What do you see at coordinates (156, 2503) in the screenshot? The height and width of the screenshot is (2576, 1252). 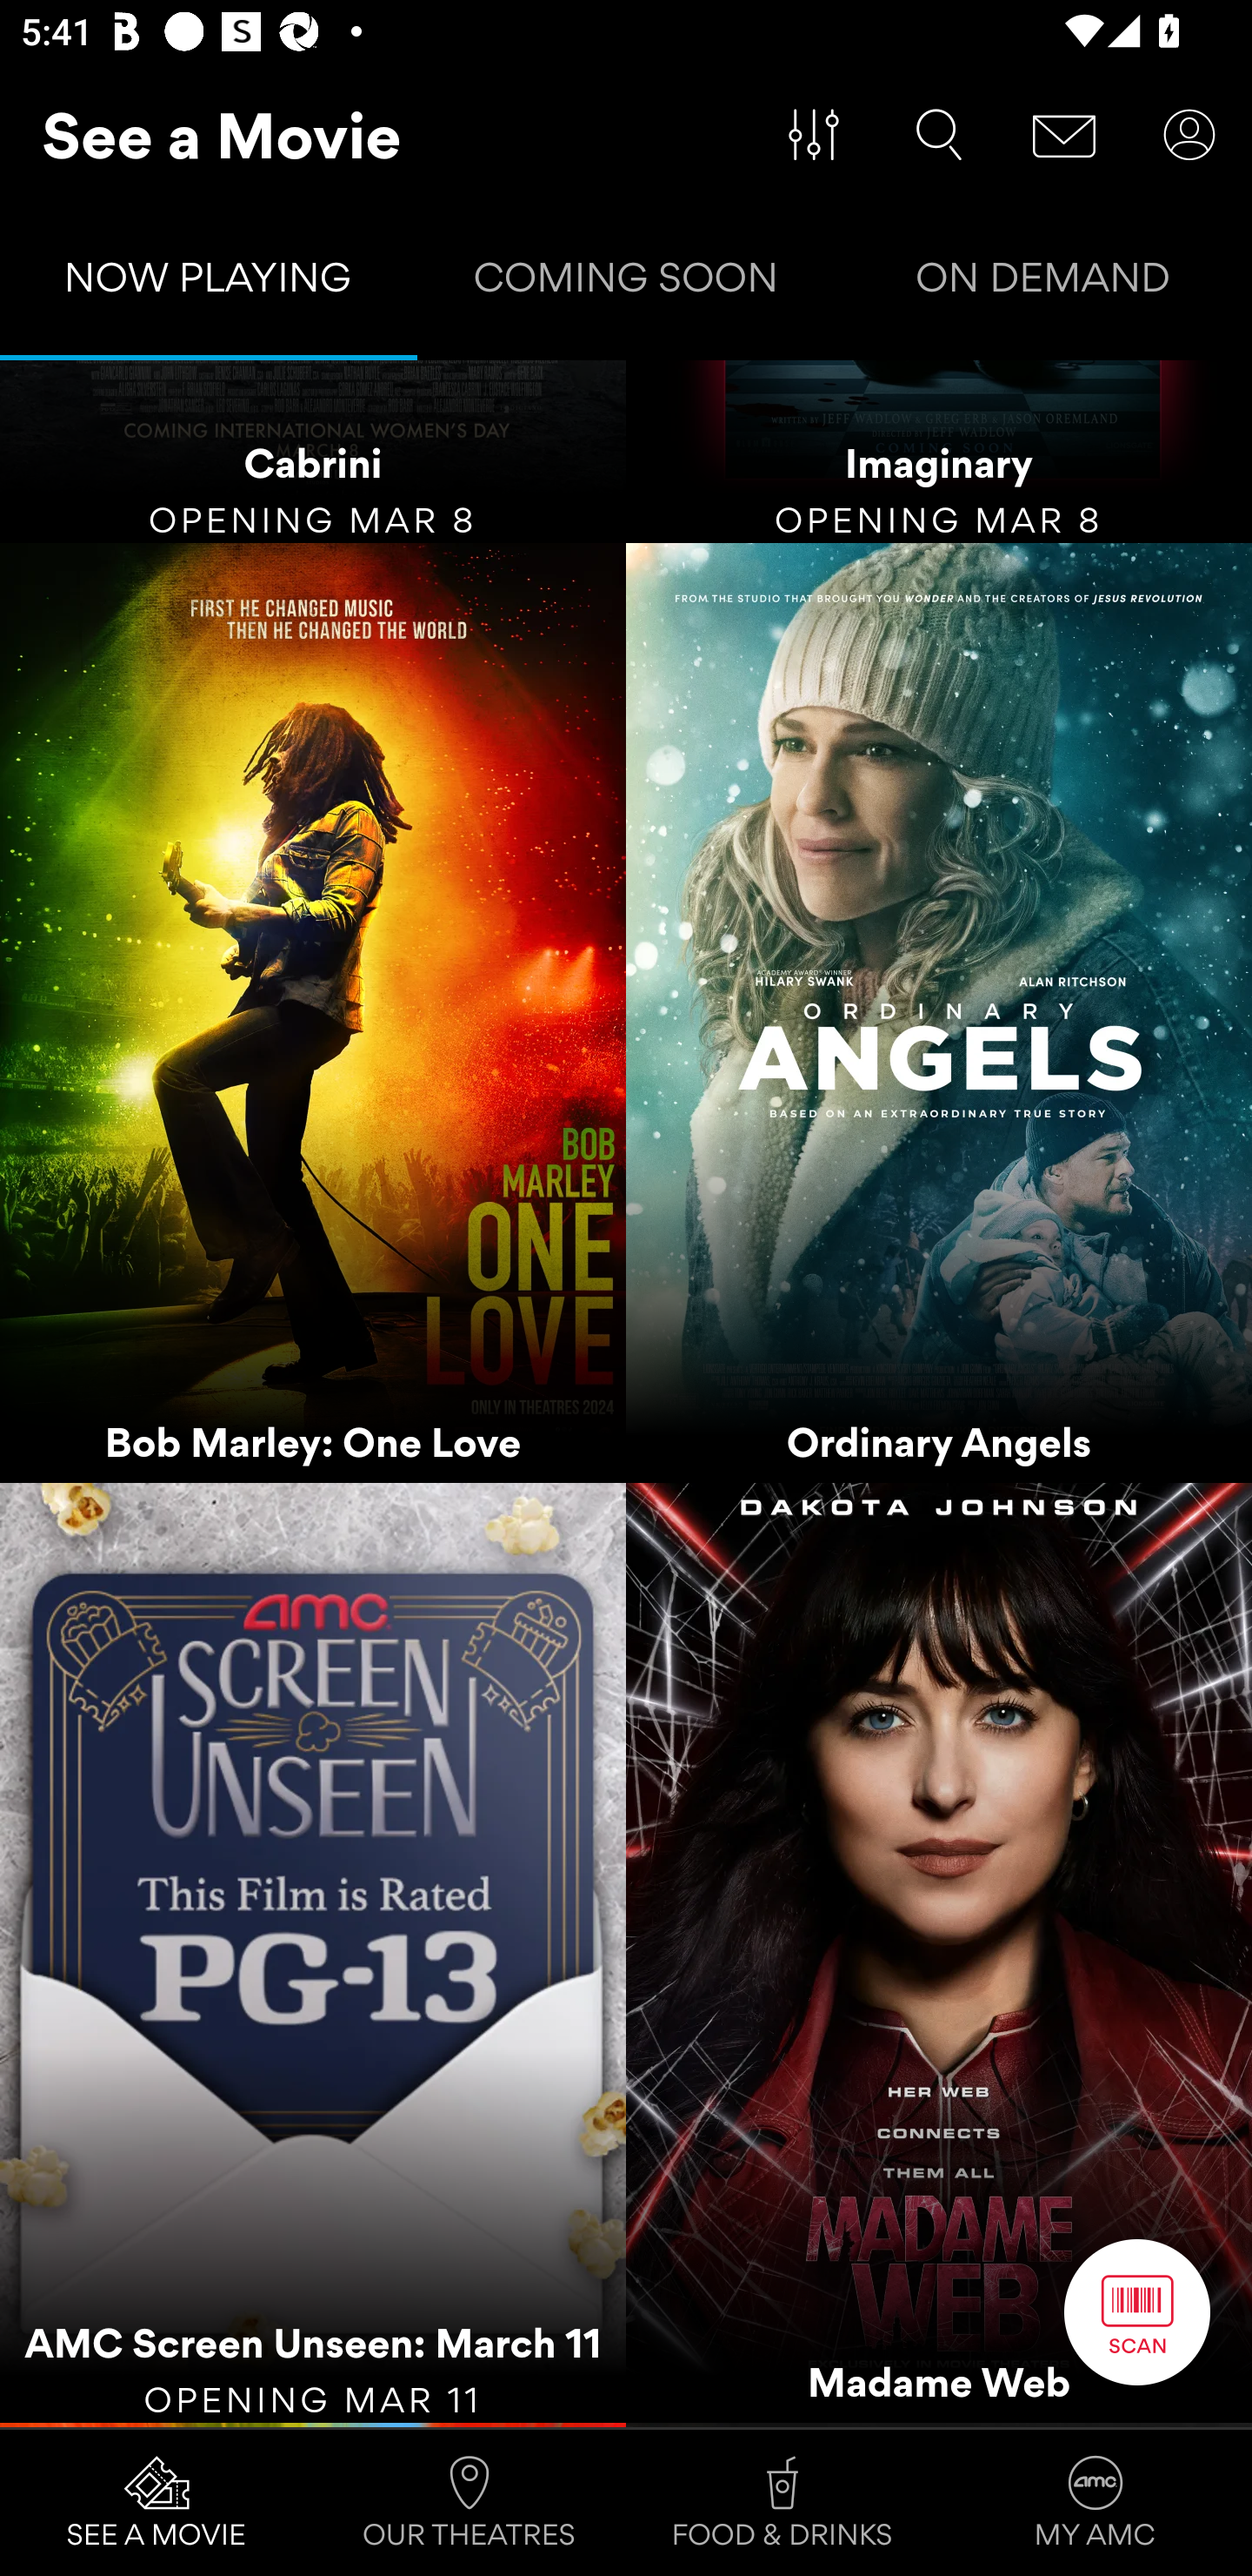 I see `SEE A MOVIE
Tab 1 of 4` at bounding box center [156, 2503].